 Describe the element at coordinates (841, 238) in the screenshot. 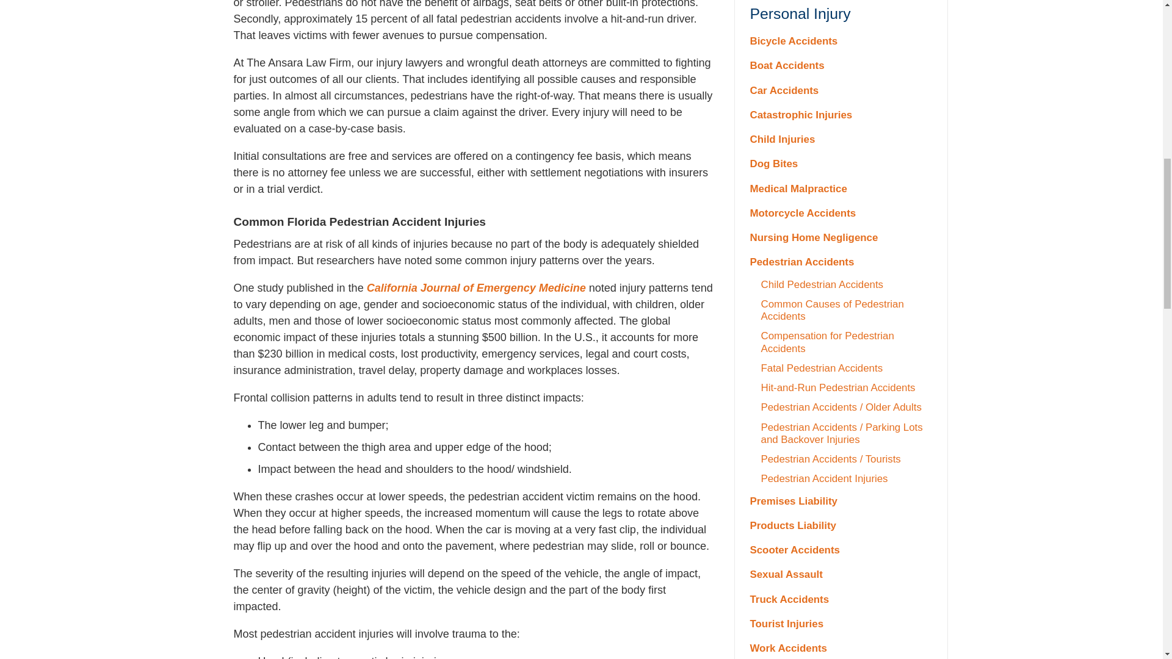

I see `Nursing Home Negligence` at that location.